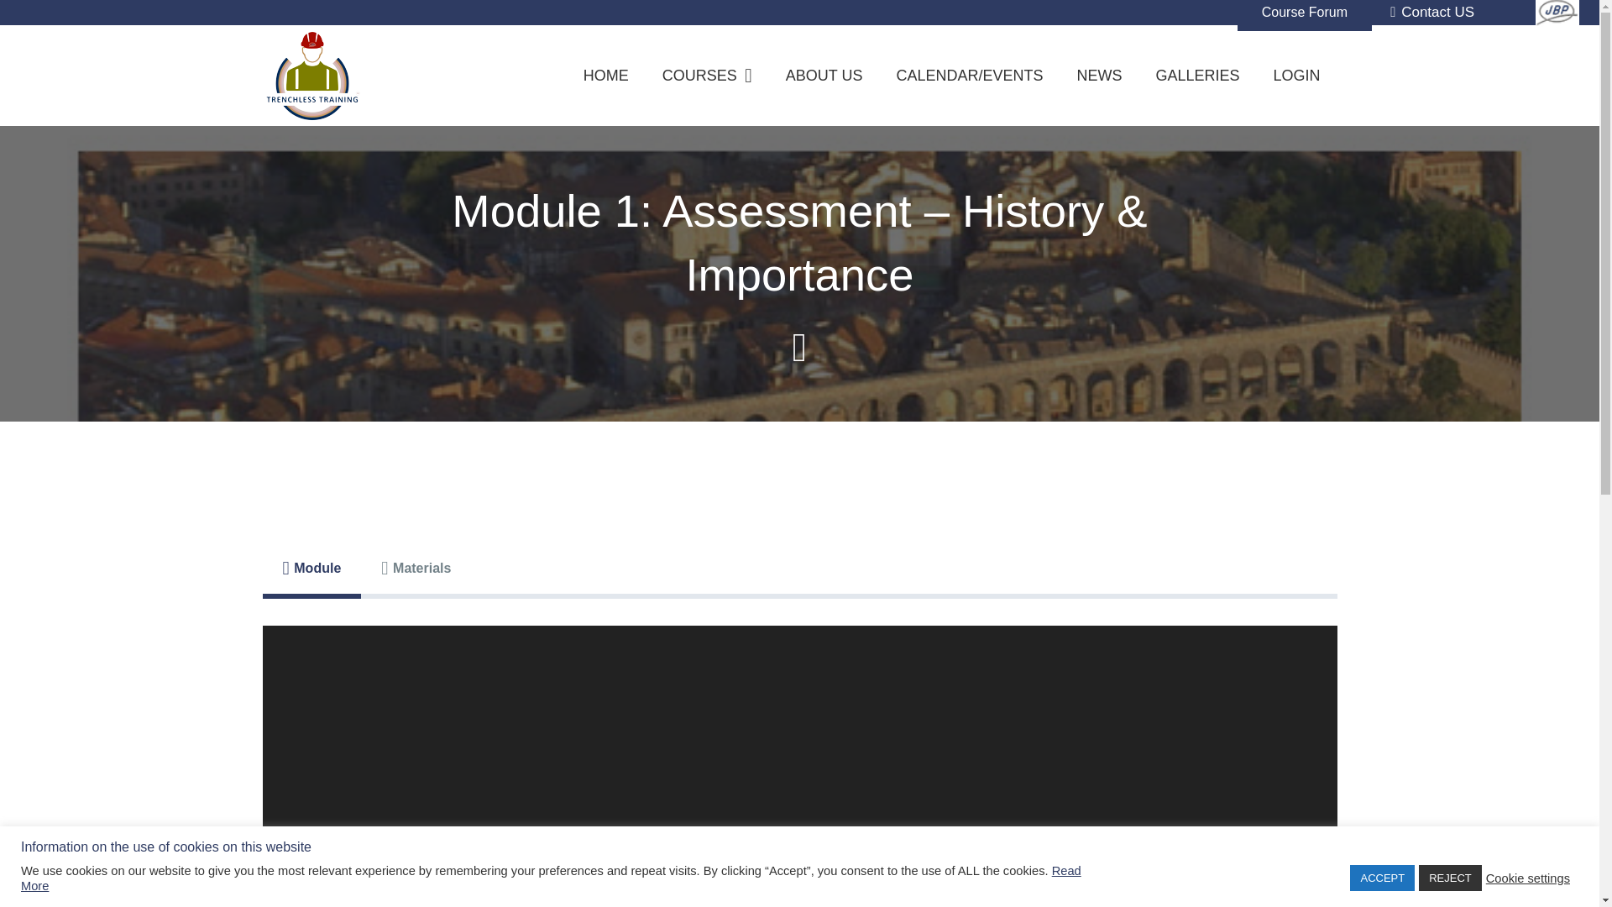  I want to click on COURSES, so click(707, 76).